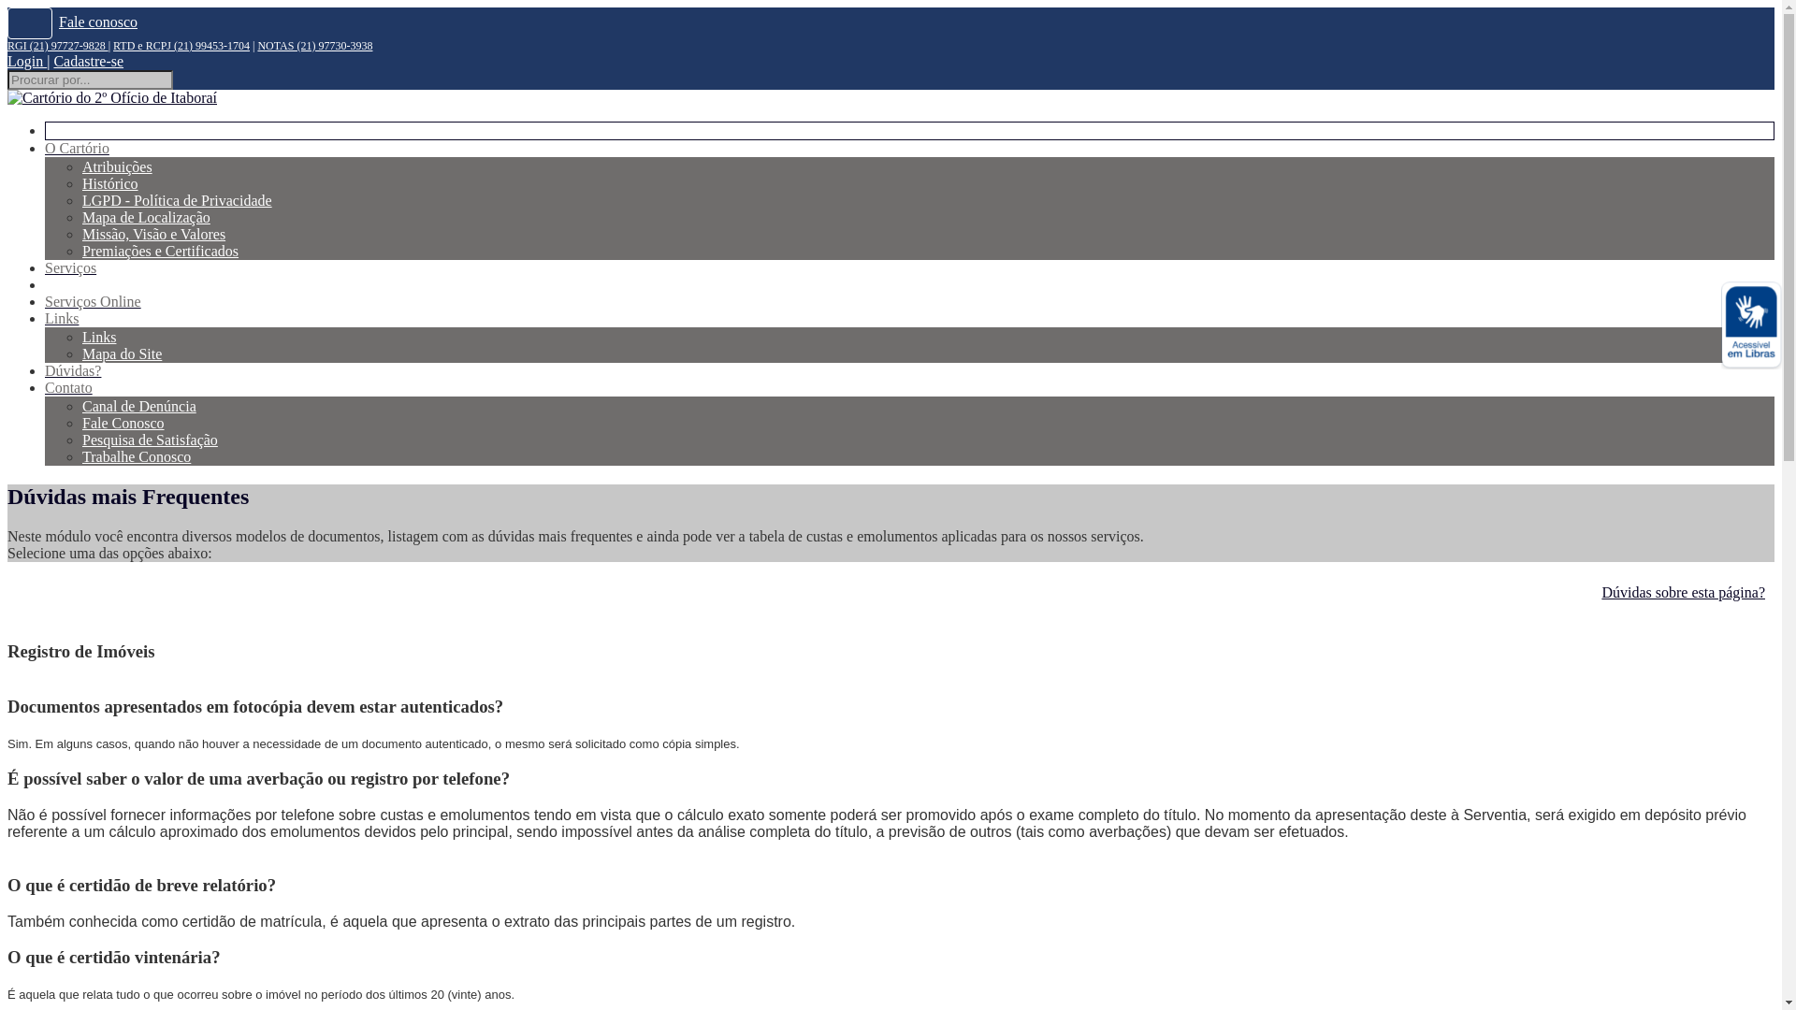 This screenshot has width=1796, height=1010. Describe the element at coordinates (98, 22) in the screenshot. I see `Fale conosco` at that location.